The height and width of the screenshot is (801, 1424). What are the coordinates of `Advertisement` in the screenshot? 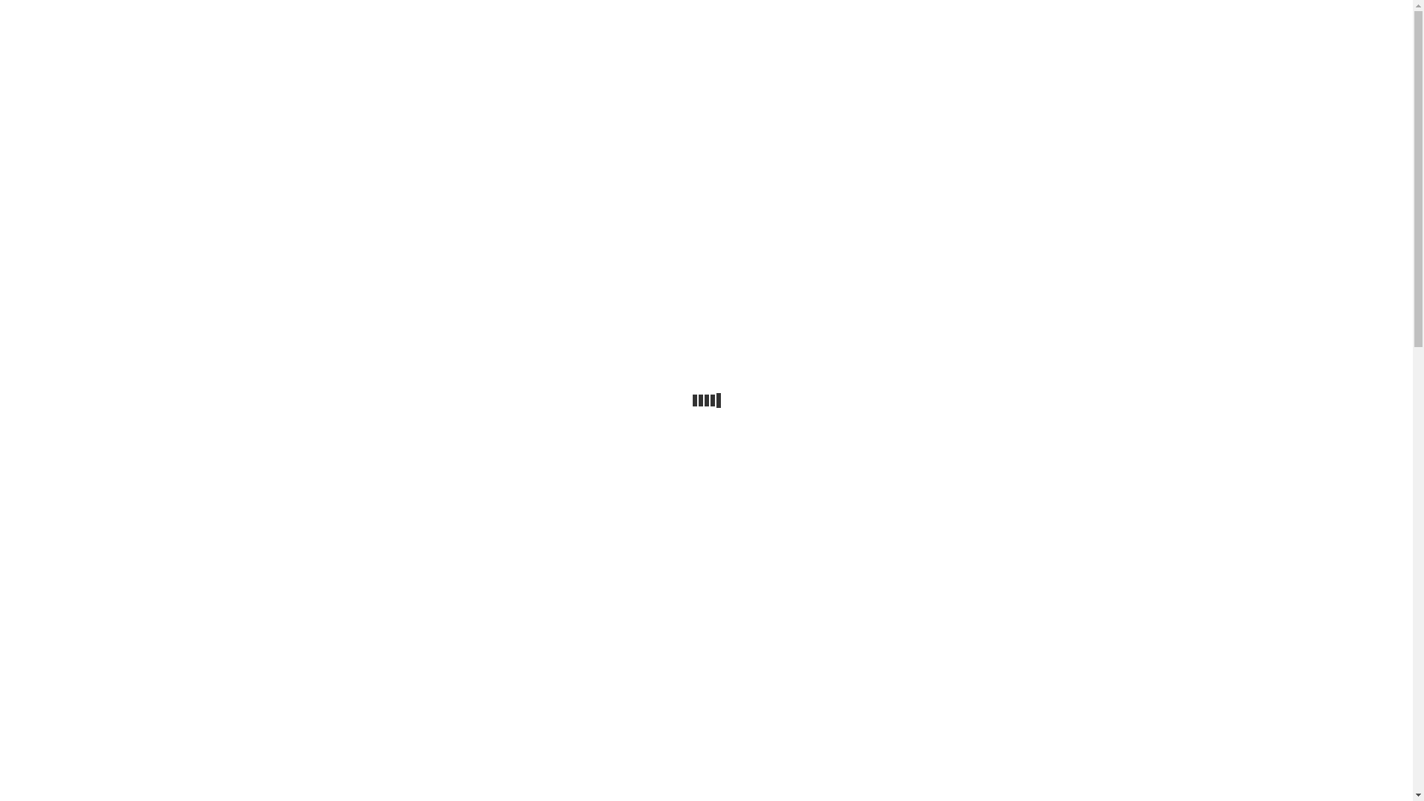 It's located at (706, 201).